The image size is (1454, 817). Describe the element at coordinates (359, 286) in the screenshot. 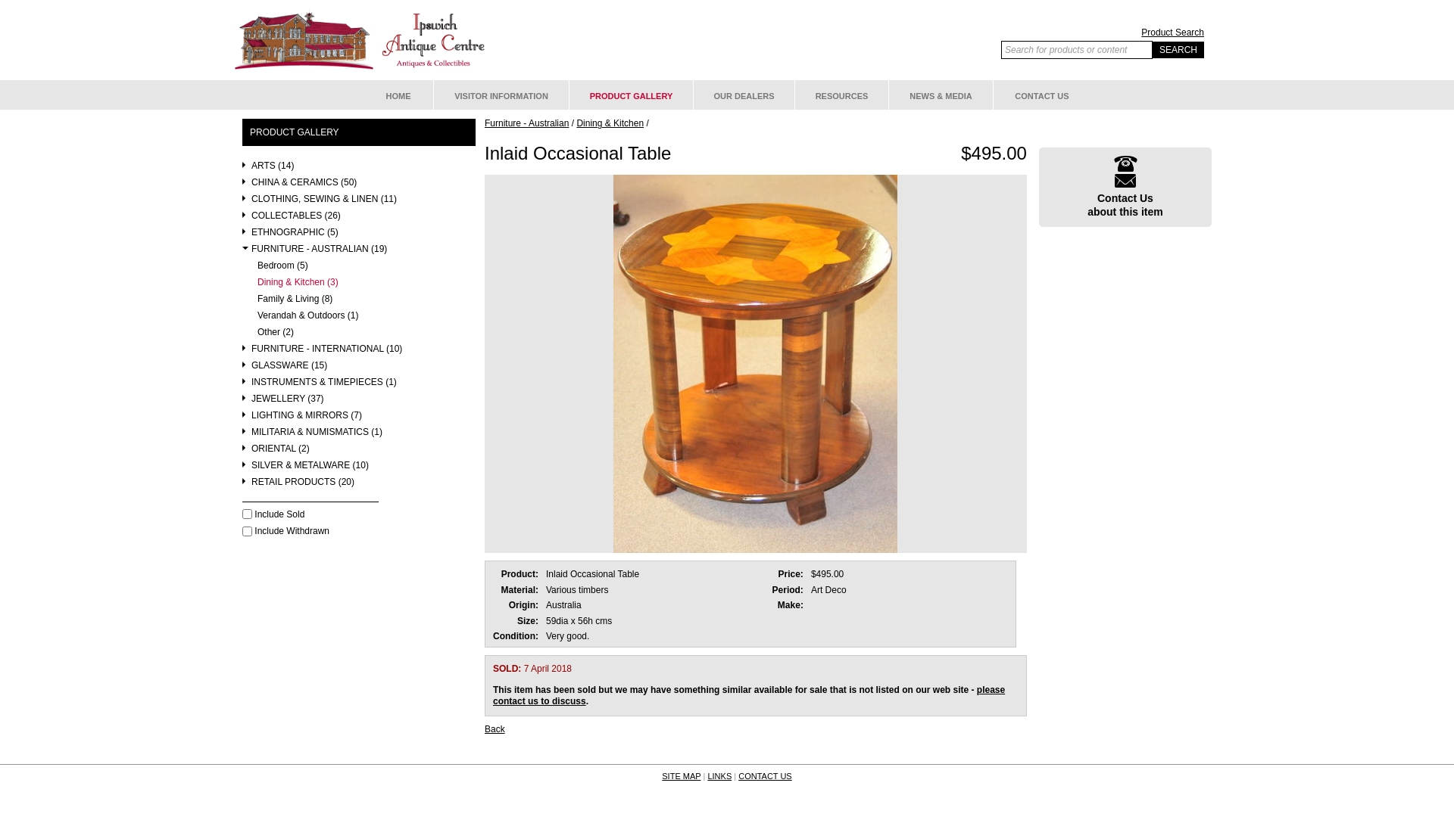

I see `Dining & Kitchen (3)` at that location.